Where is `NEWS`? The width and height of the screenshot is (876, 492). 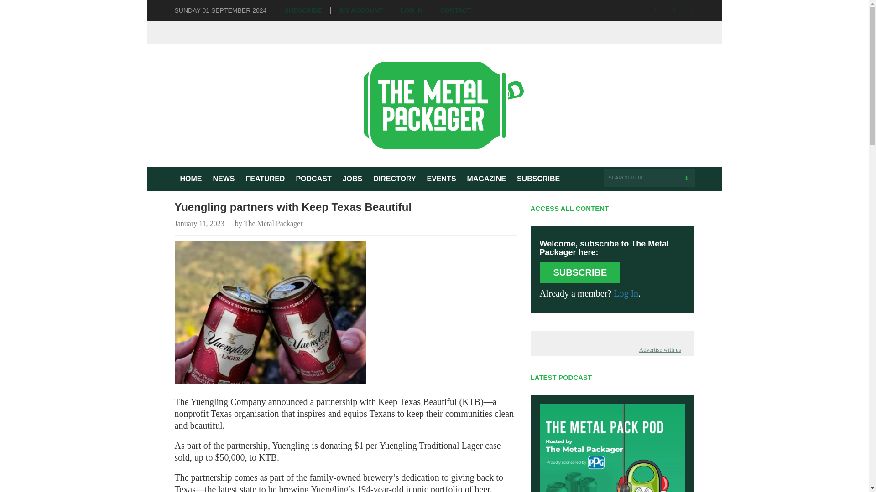
NEWS is located at coordinates (224, 179).